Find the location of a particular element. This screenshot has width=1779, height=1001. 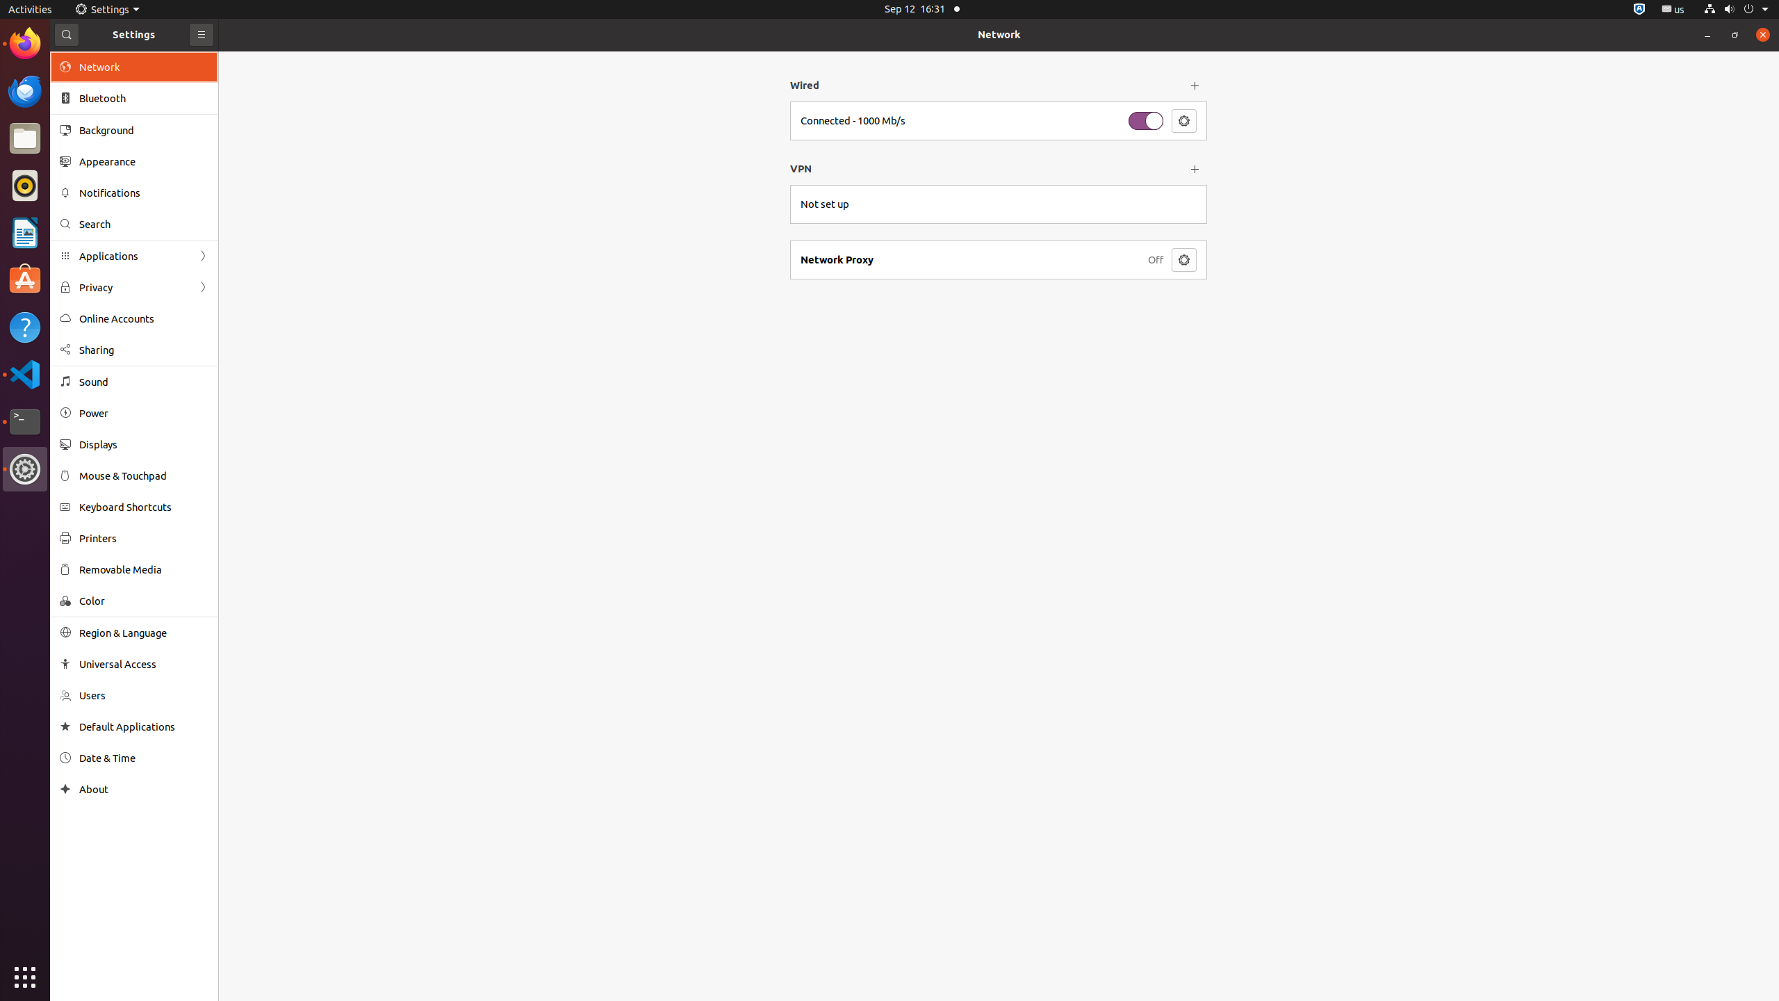

Network is located at coordinates (999, 35).